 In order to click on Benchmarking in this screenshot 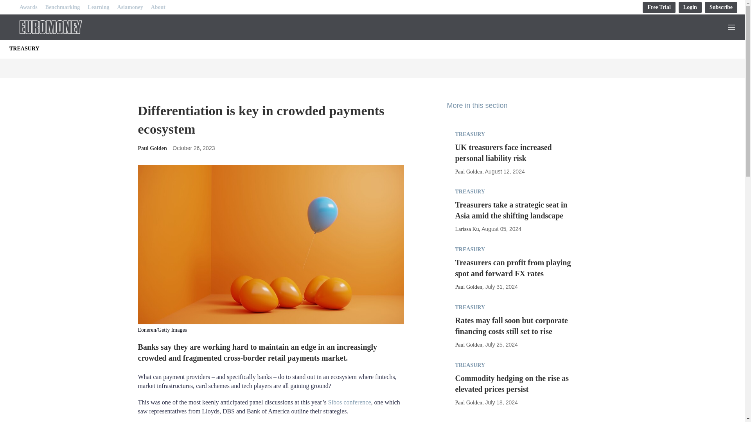, I will do `click(63, 7)`.